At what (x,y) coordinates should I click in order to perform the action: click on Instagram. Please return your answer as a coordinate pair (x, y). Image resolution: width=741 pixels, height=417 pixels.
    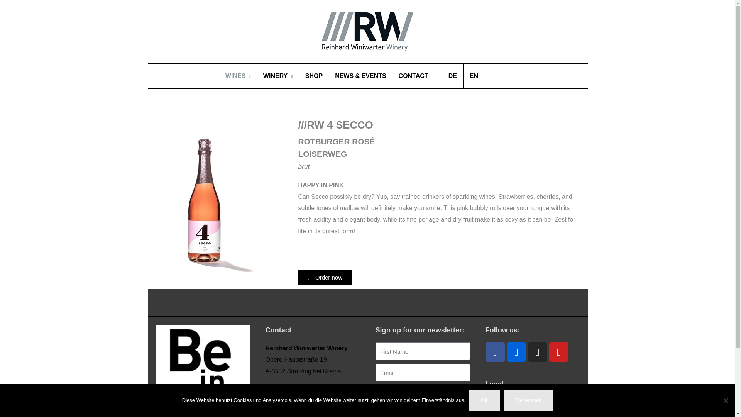
    Looking at the image, I should click on (537, 352).